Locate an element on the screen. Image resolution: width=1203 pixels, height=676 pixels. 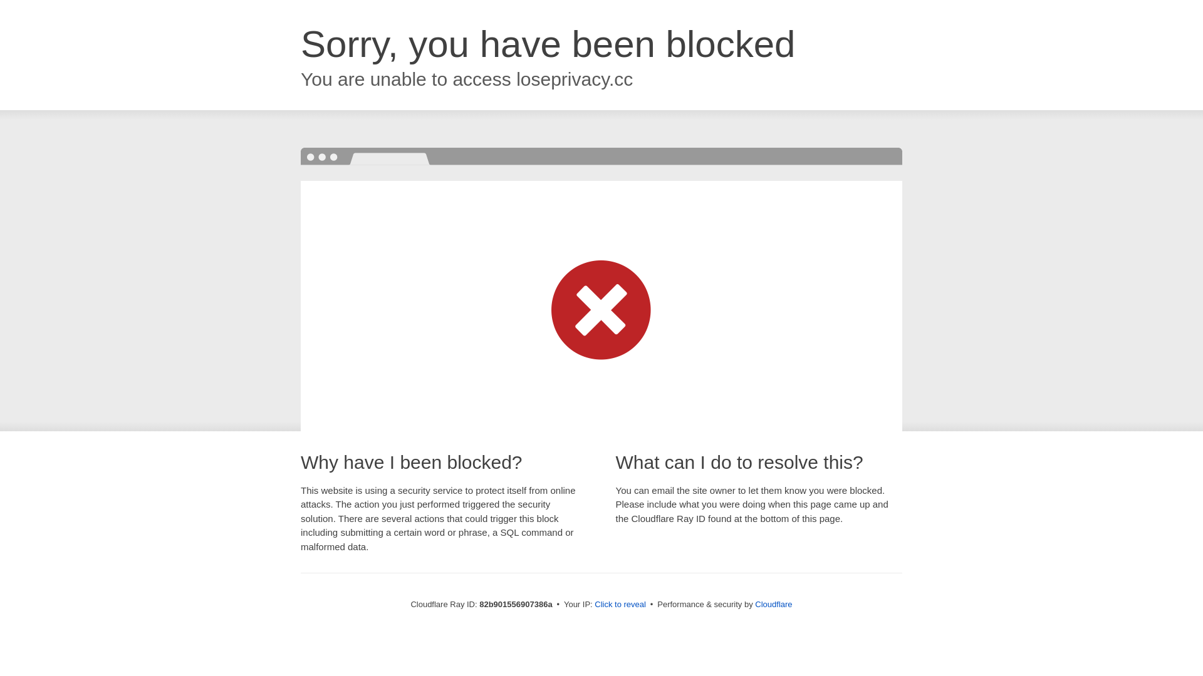
Cloudflare is located at coordinates (773, 605).